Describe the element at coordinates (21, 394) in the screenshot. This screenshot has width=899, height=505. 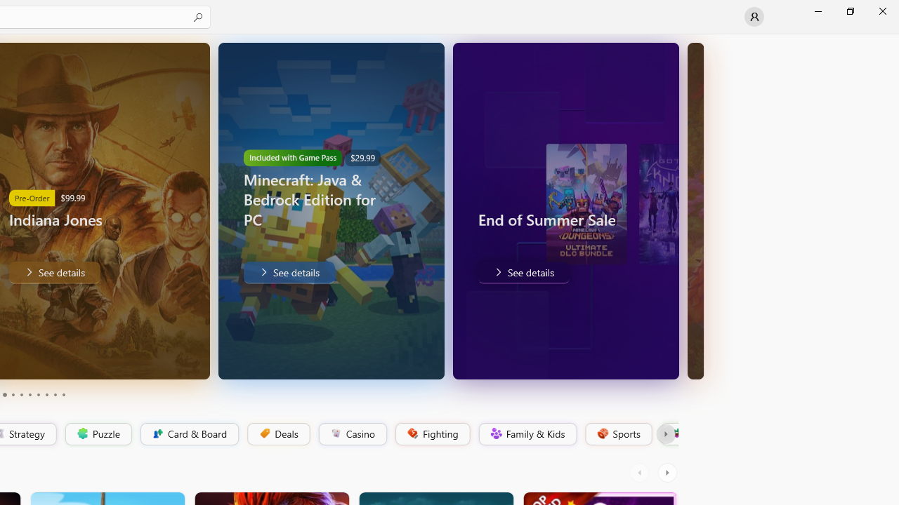
I see `Page 5` at that location.